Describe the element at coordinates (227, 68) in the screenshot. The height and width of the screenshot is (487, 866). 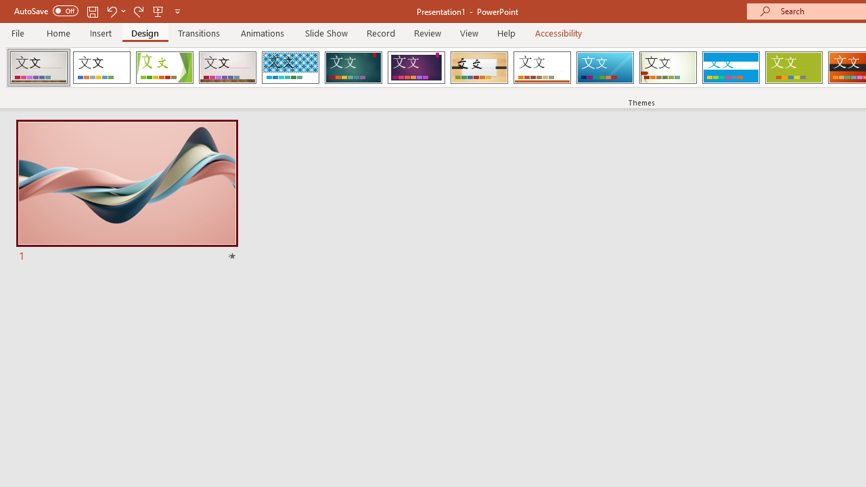
I see `Gallery` at that location.